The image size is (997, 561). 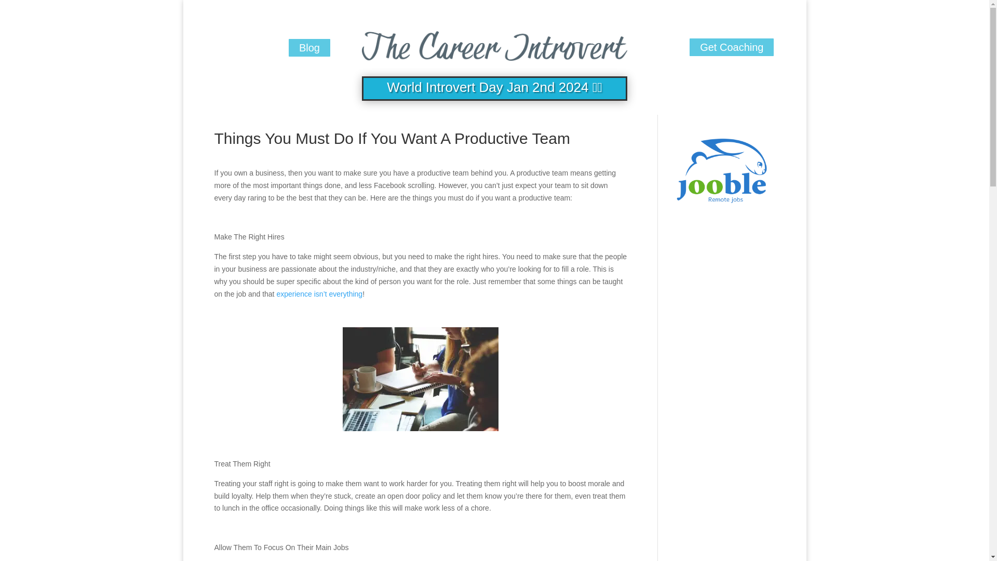 I want to click on The Career Introvert, so click(x=494, y=43).